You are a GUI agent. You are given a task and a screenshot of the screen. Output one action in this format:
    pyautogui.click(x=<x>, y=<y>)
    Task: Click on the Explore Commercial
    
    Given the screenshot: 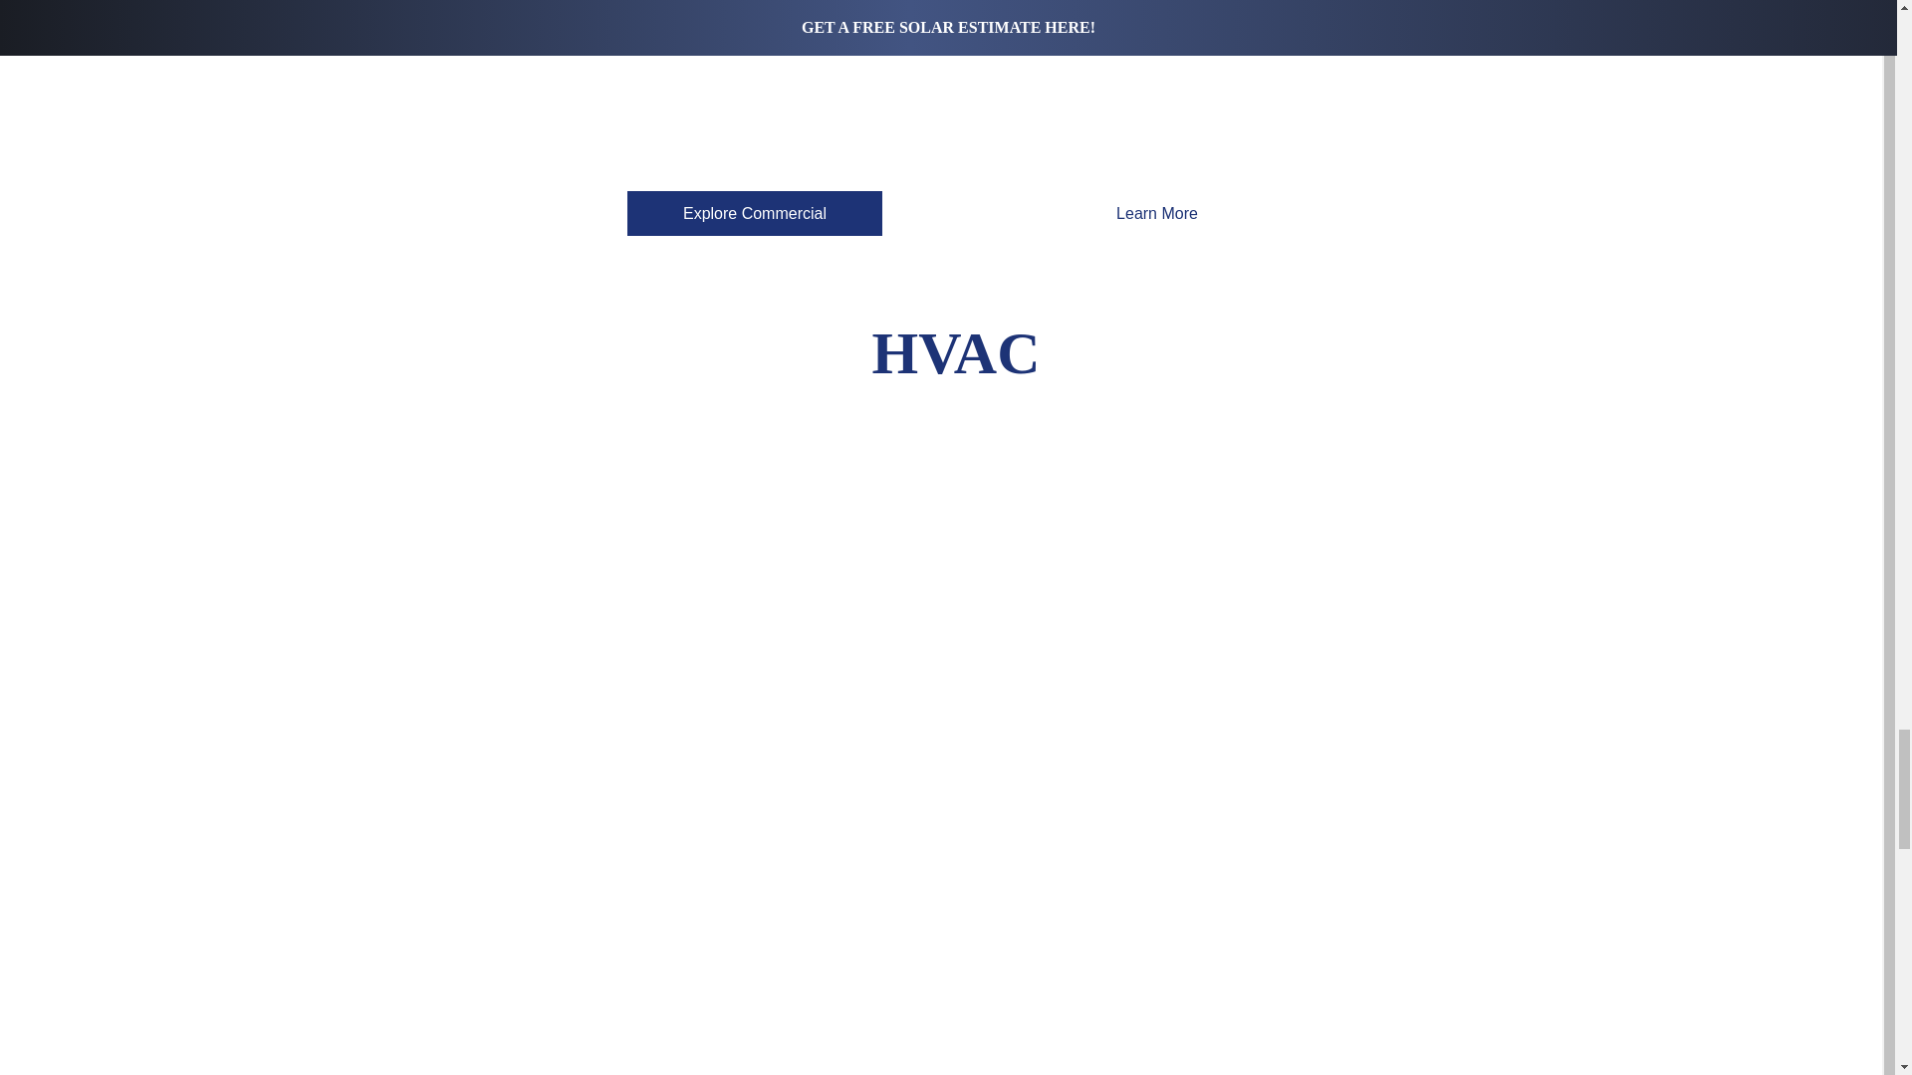 What is the action you would take?
    pyautogui.click(x=754, y=213)
    